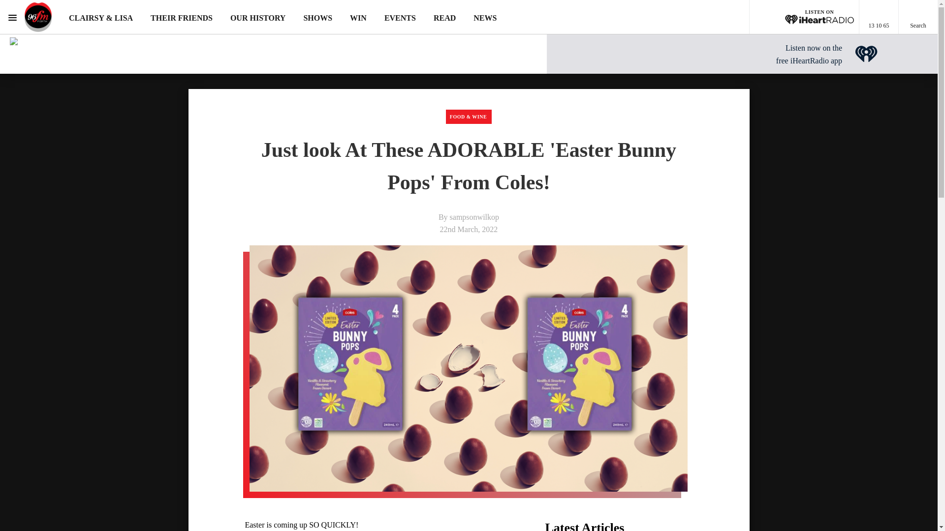  What do you see at coordinates (181, 17) in the screenshot?
I see `THEIR FRIENDS` at bounding box center [181, 17].